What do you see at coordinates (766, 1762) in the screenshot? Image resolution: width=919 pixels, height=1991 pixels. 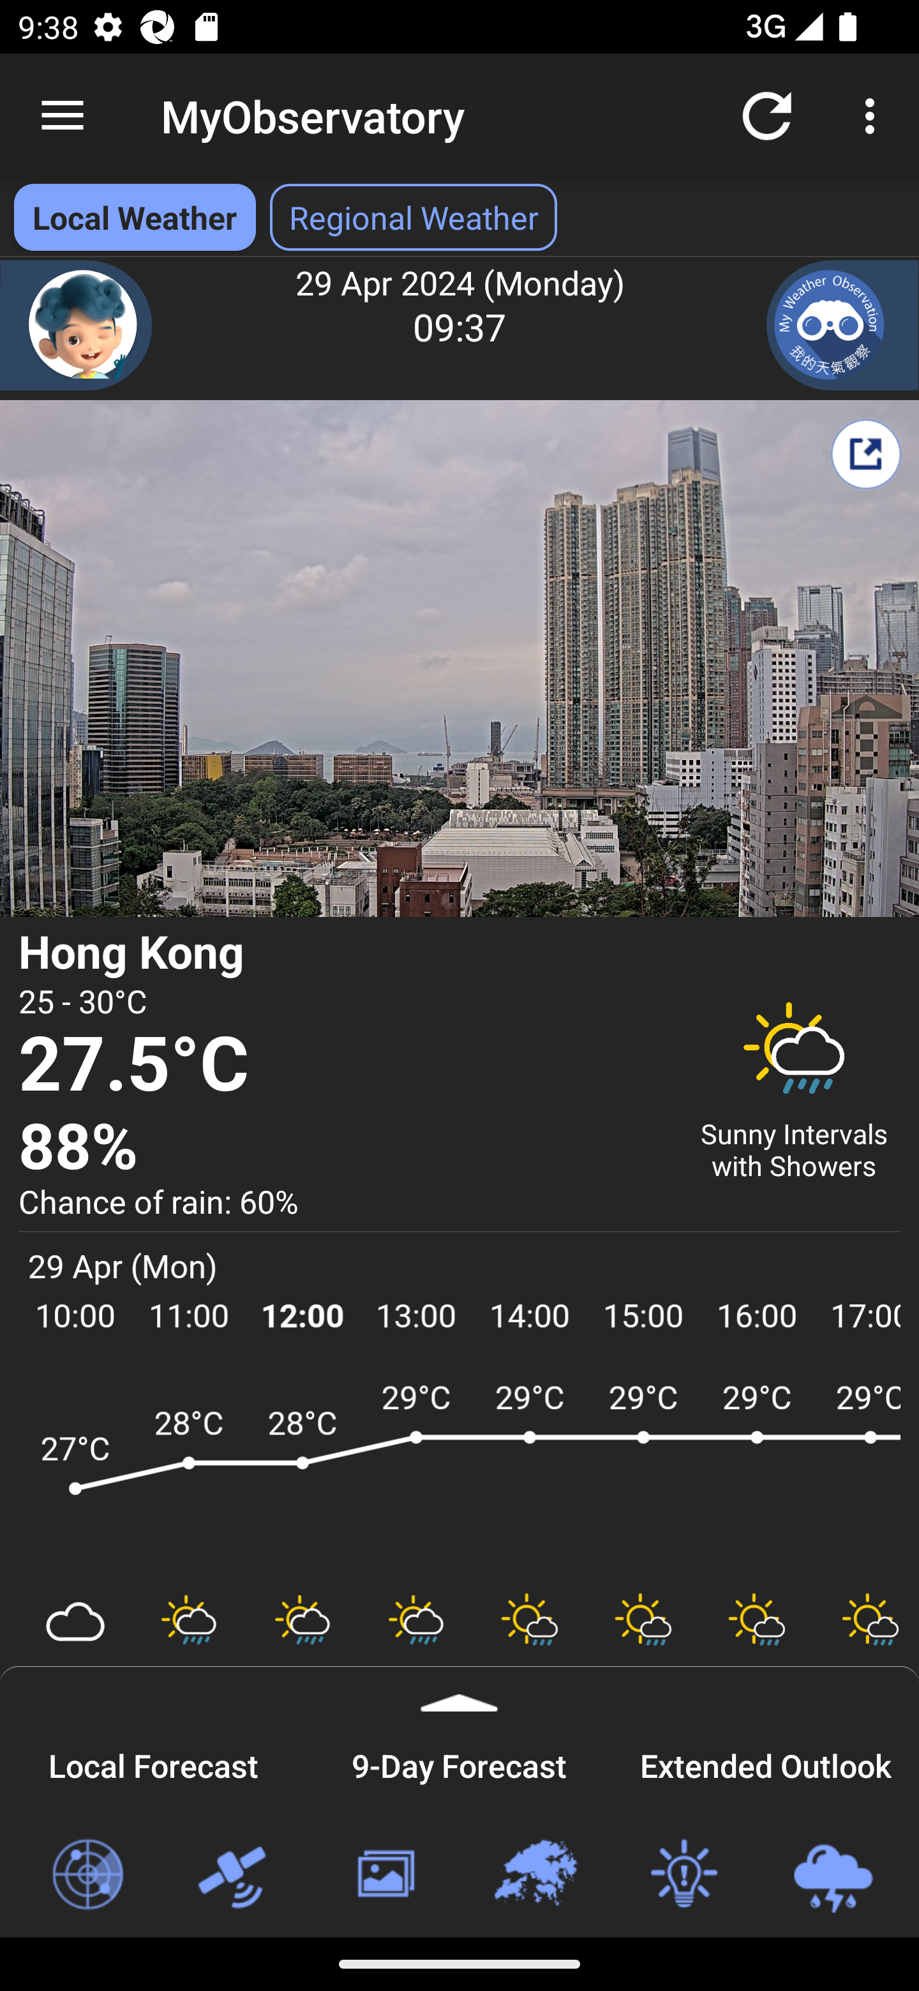 I see `Extended Outlook` at bounding box center [766, 1762].